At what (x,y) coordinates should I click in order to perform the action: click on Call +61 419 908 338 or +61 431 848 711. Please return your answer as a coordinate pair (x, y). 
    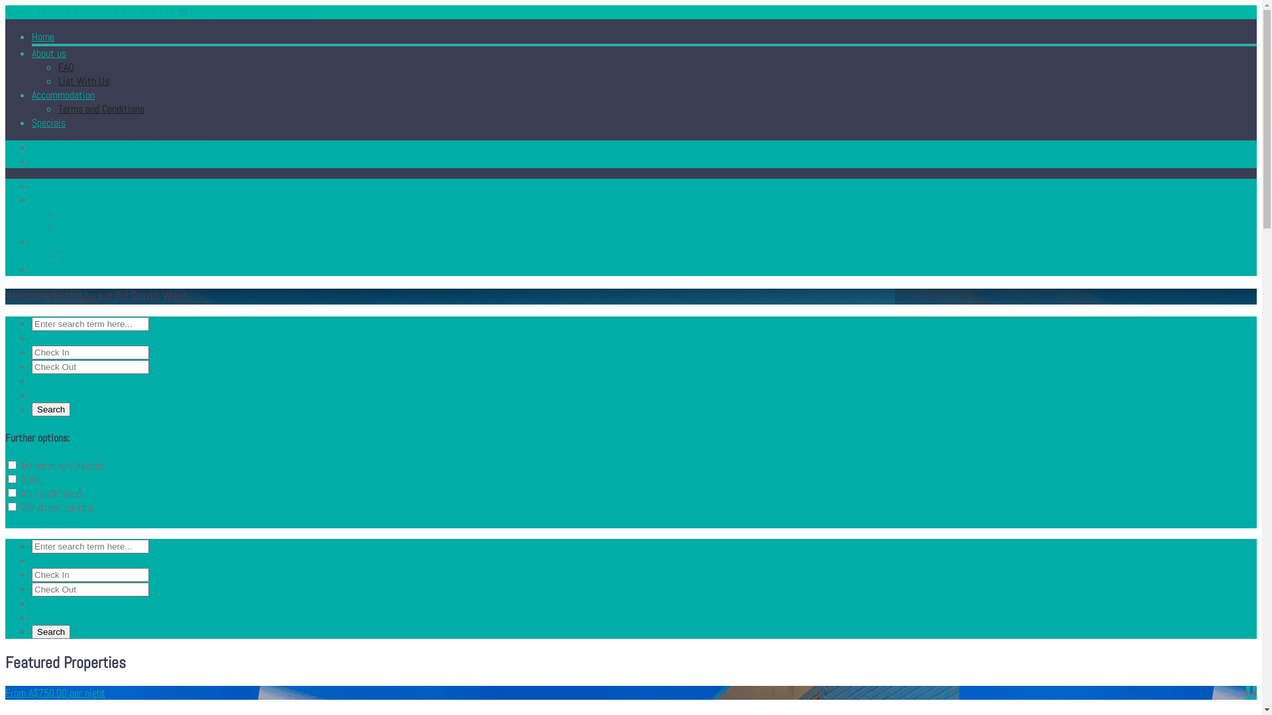
    Looking at the image, I should click on (119, 147).